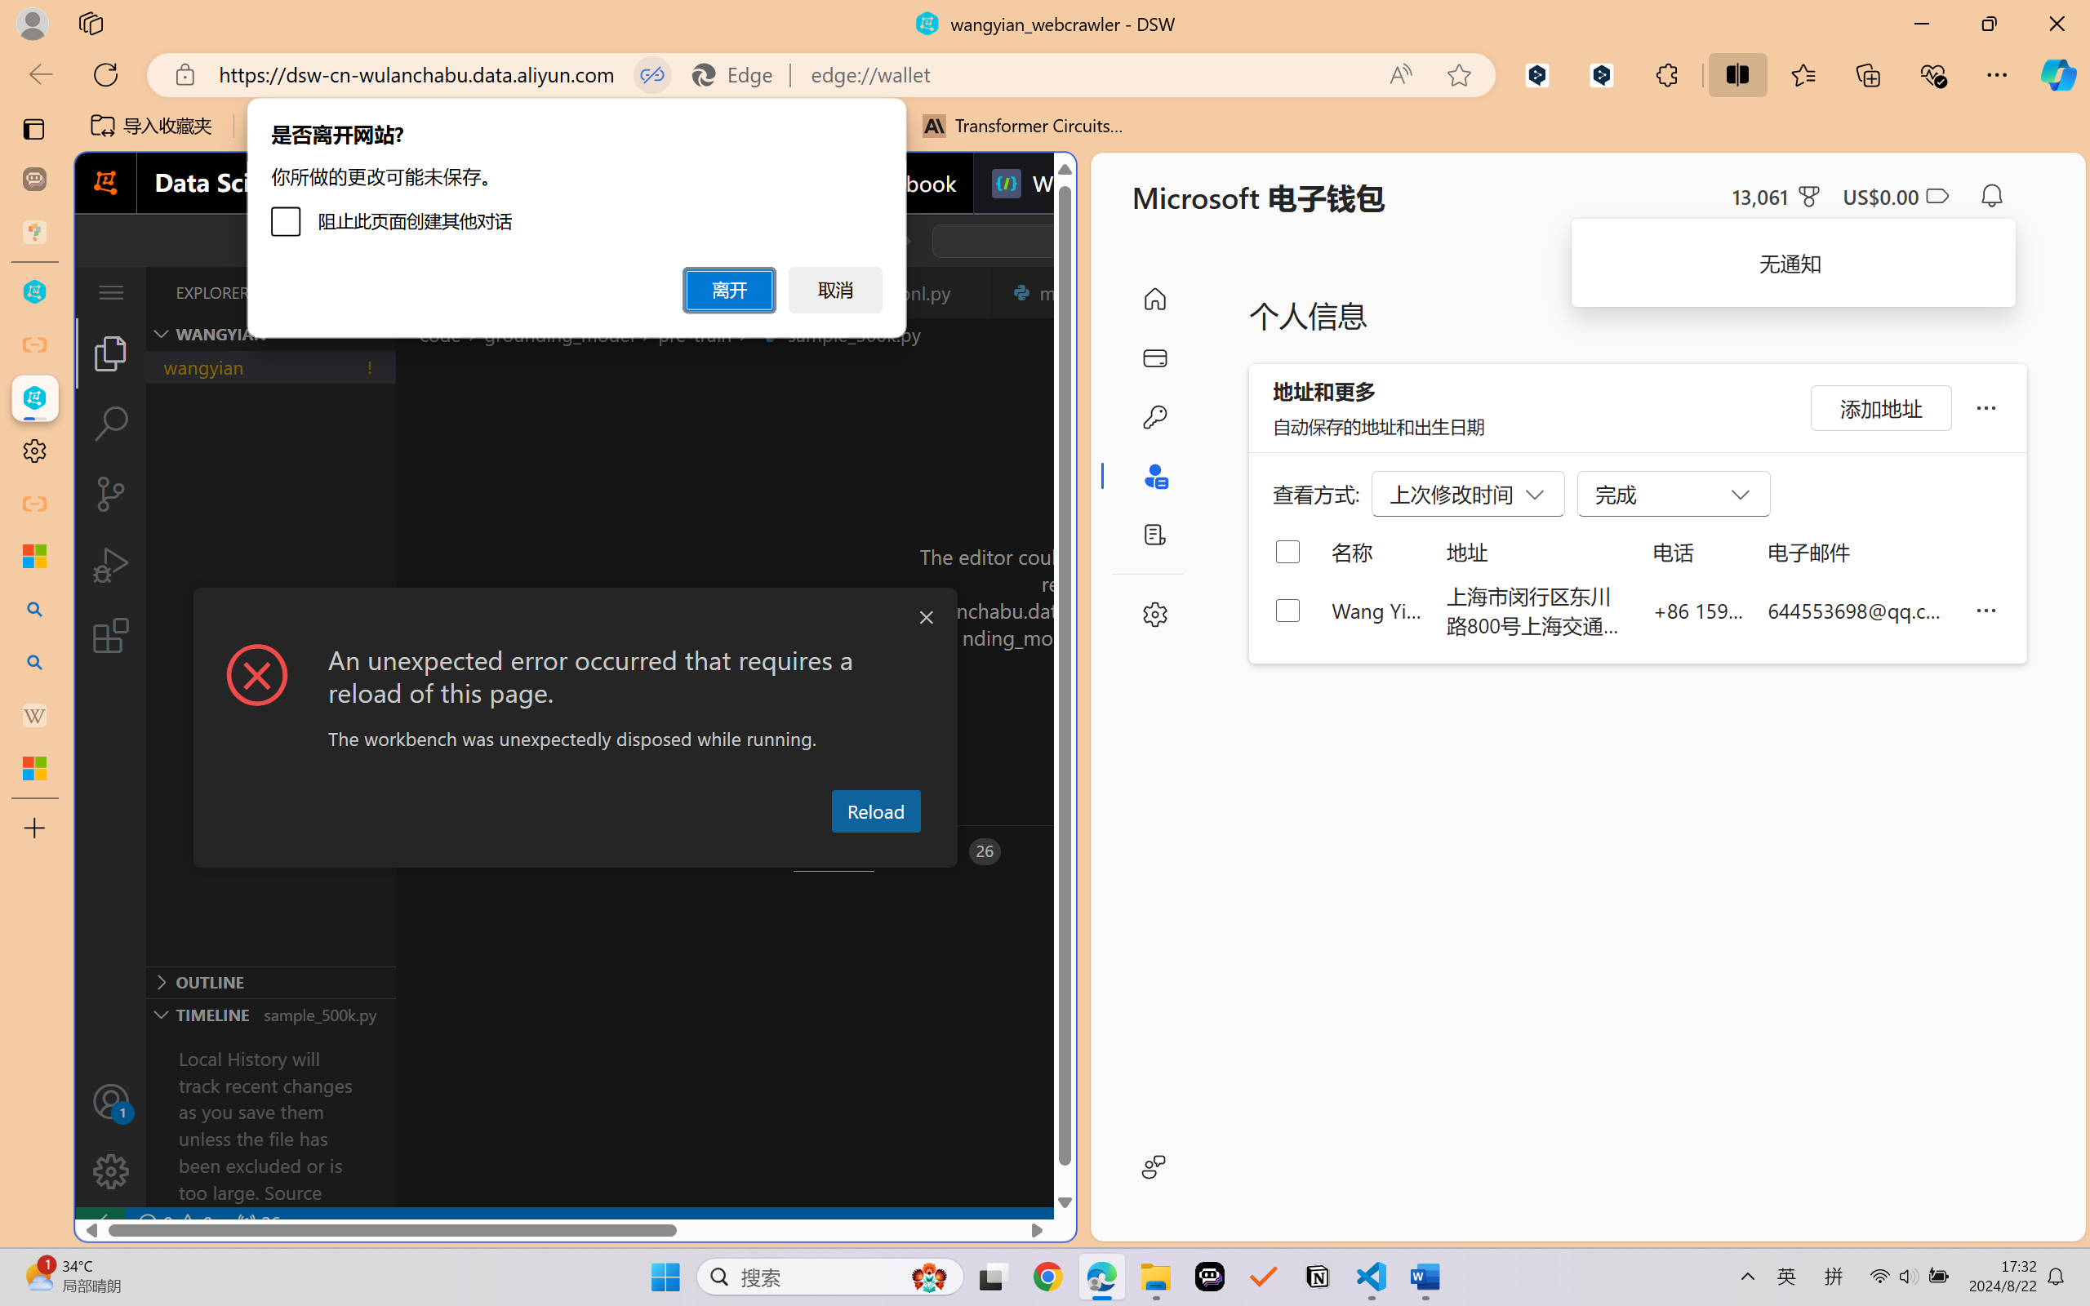 The width and height of the screenshot is (2090, 1306). What do you see at coordinates (111, 292) in the screenshot?
I see `Application Menu` at bounding box center [111, 292].